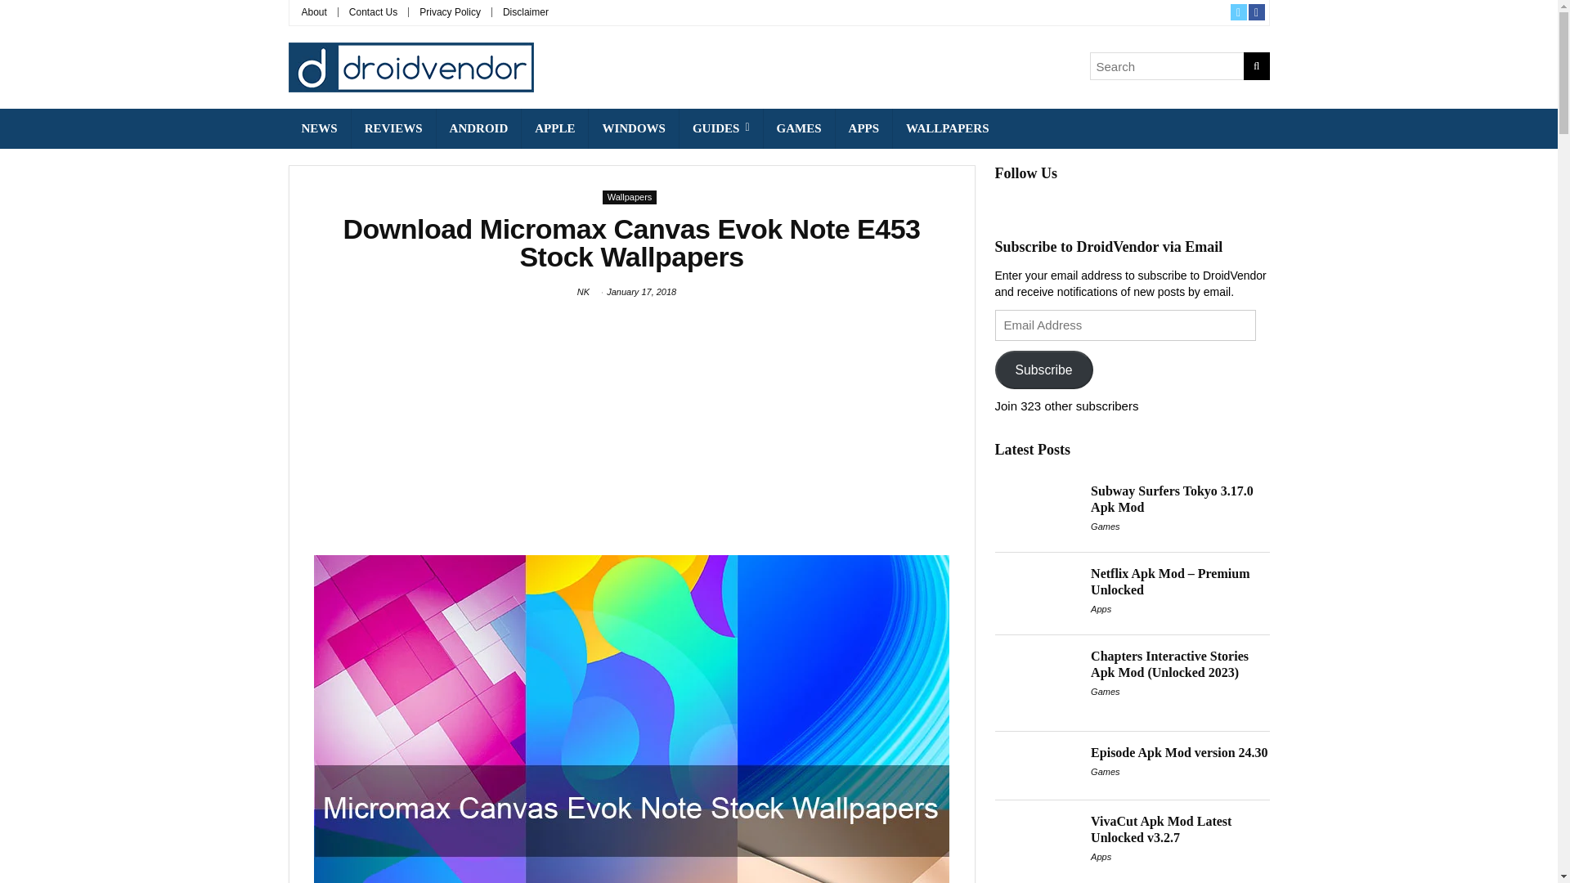  Describe the element at coordinates (799, 128) in the screenshot. I see `GAMES` at that location.